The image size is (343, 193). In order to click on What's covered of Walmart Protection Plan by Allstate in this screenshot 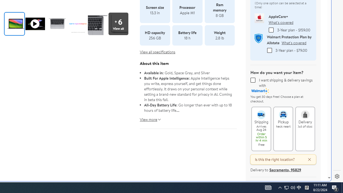, I will do `click(294, 43)`.